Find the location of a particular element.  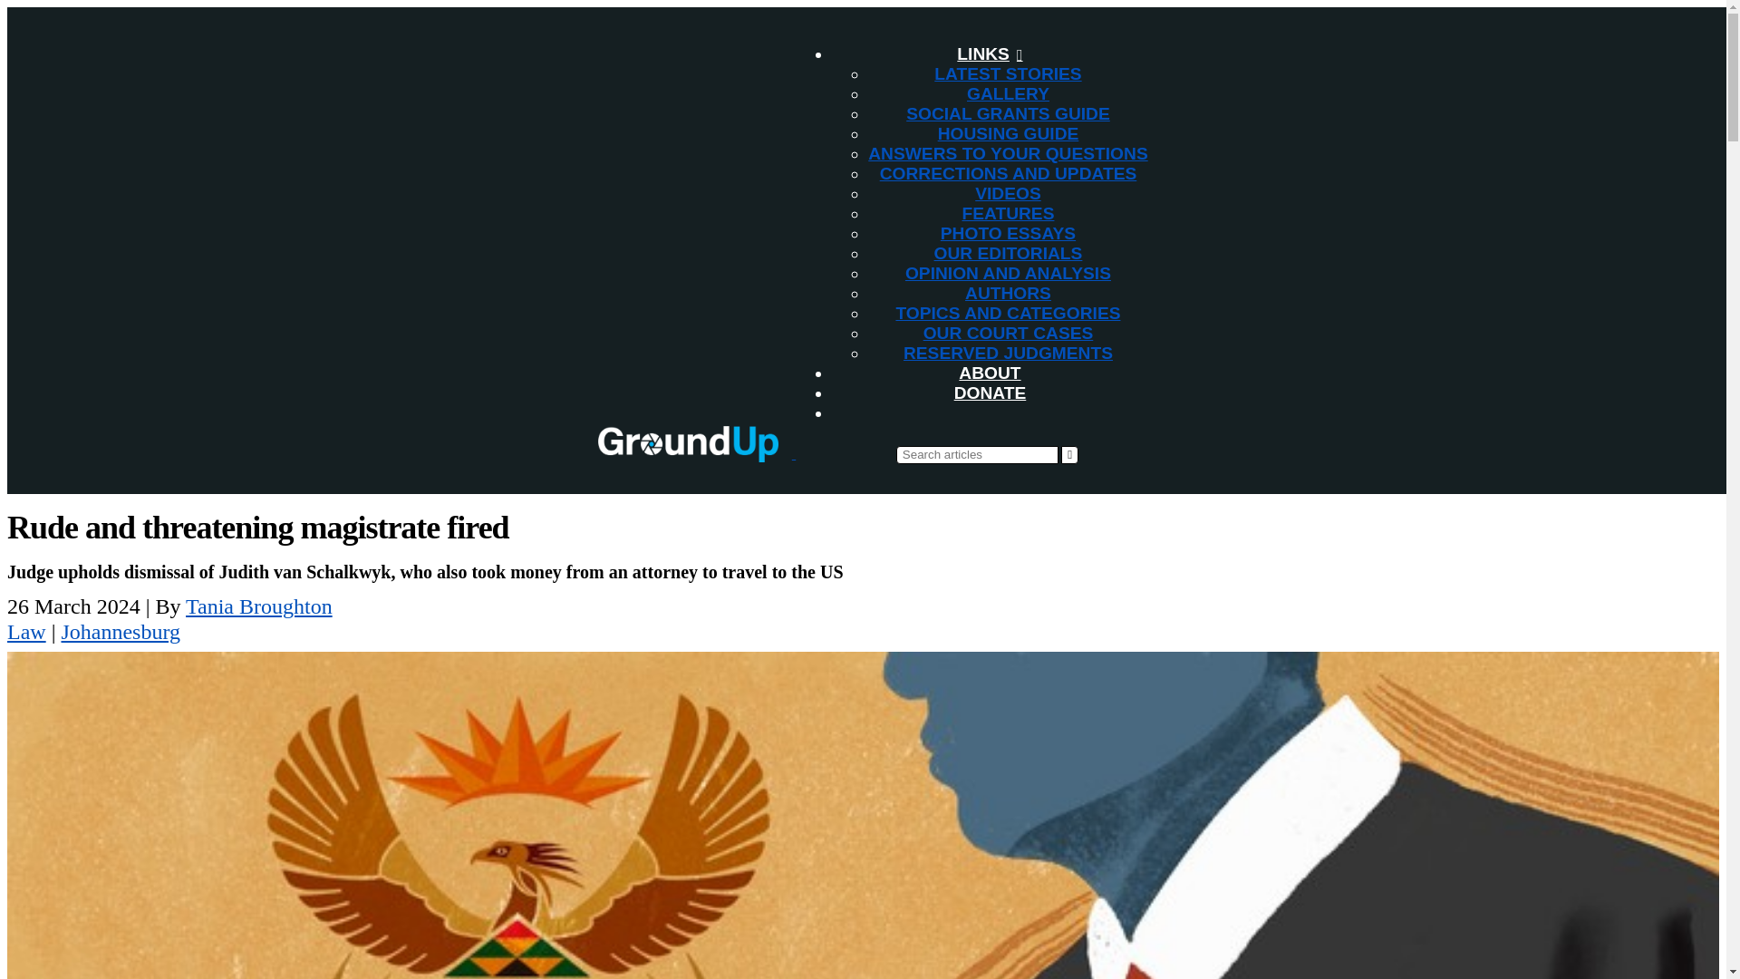

PHOTO ESSAYS is located at coordinates (1008, 233).